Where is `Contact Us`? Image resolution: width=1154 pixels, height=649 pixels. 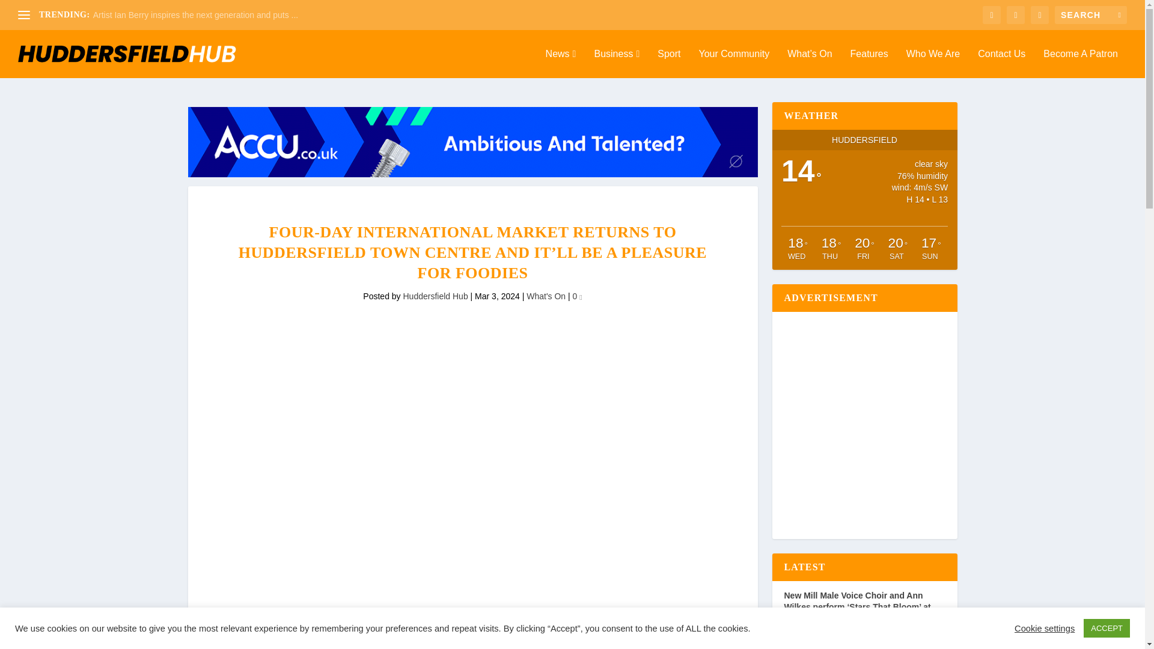 Contact Us is located at coordinates (1001, 64).